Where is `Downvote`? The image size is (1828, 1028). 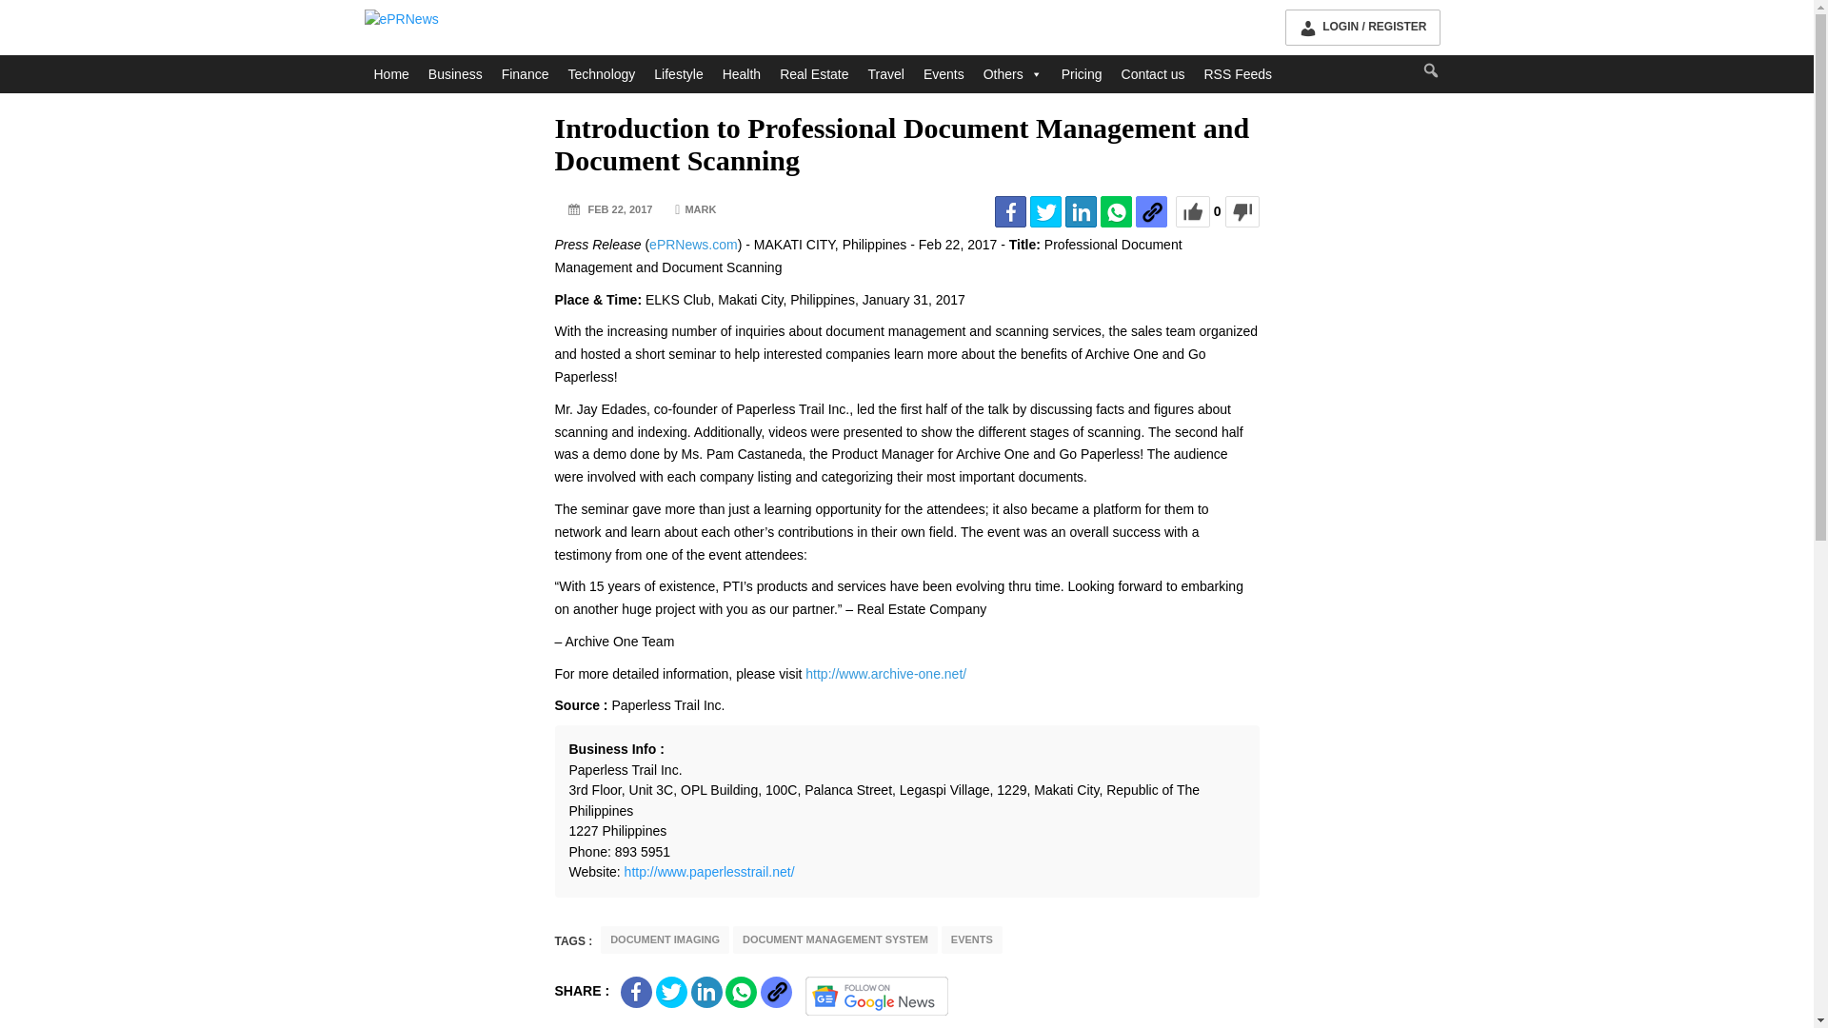 Downvote is located at coordinates (1242, 211).